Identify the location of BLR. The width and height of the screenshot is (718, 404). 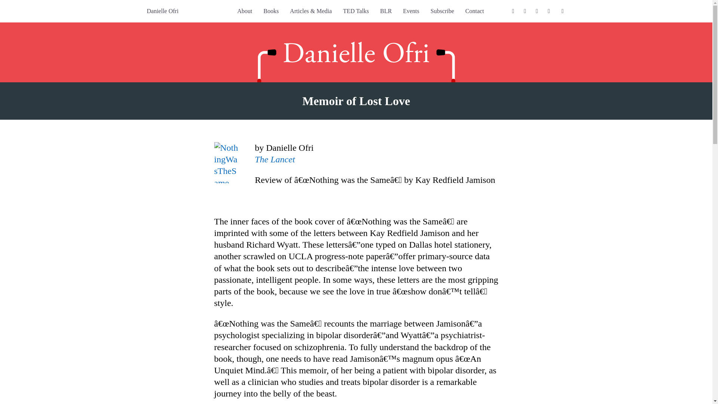
(386, 11).